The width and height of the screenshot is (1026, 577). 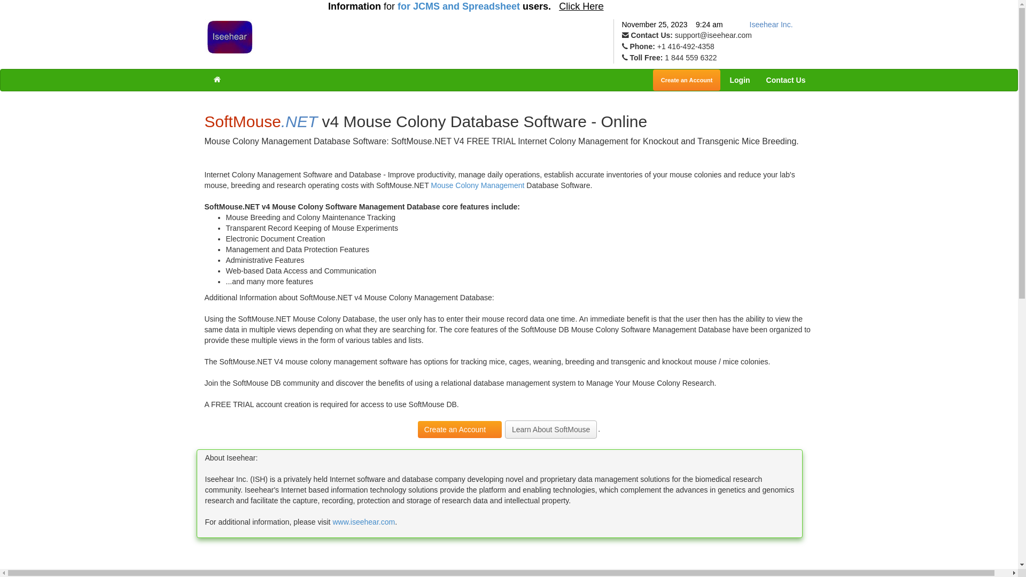 What do you see at coordinates (740, 80) in the screenshot?
I see `Login` at bounding box center [740, 80].